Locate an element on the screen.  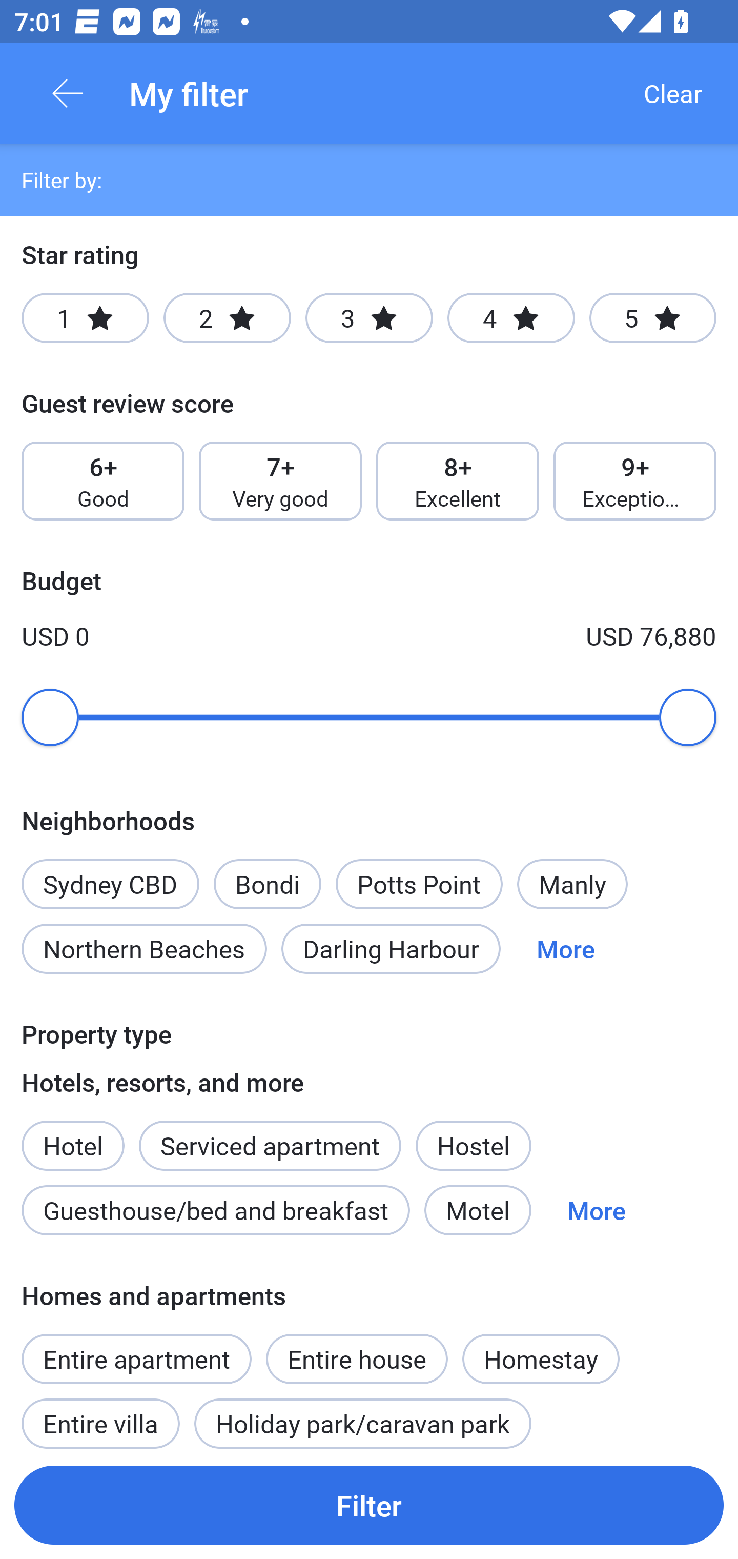
5 is located at coordinates (653, 318).